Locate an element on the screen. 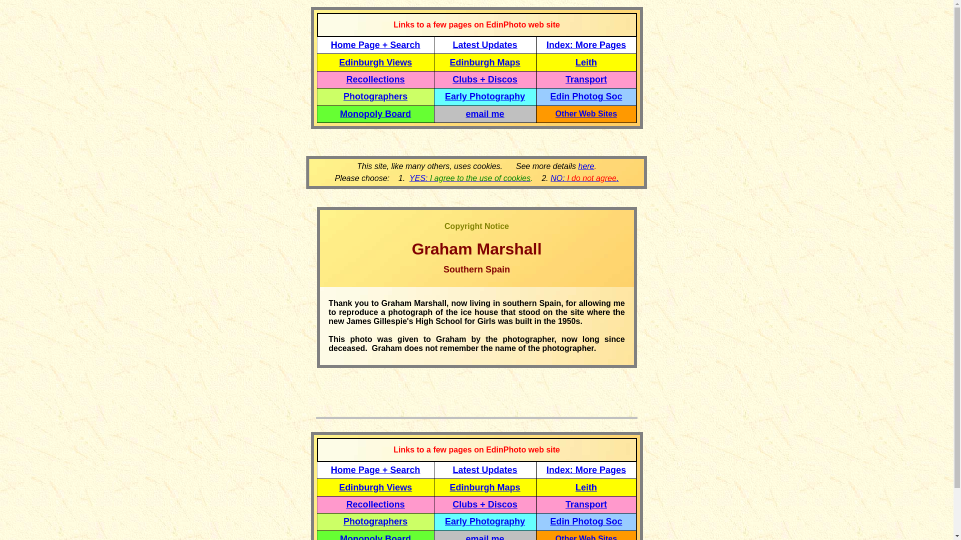 The height and width of the screenshot is (540, 961). Leith is located at coordinates (586, 62).